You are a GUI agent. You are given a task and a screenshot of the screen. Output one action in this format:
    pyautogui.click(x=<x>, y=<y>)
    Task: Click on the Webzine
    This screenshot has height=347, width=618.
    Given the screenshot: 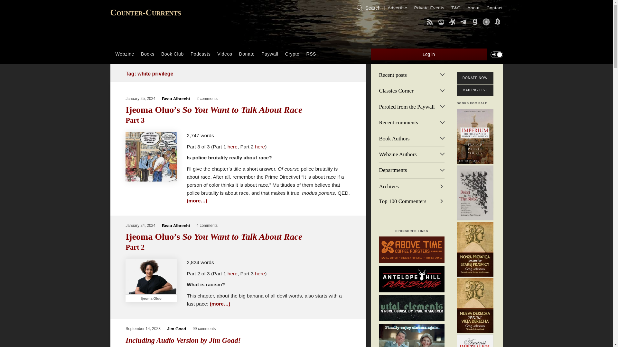 What is the action you would take?
    pyautogui.click(x=125, y=54)
    